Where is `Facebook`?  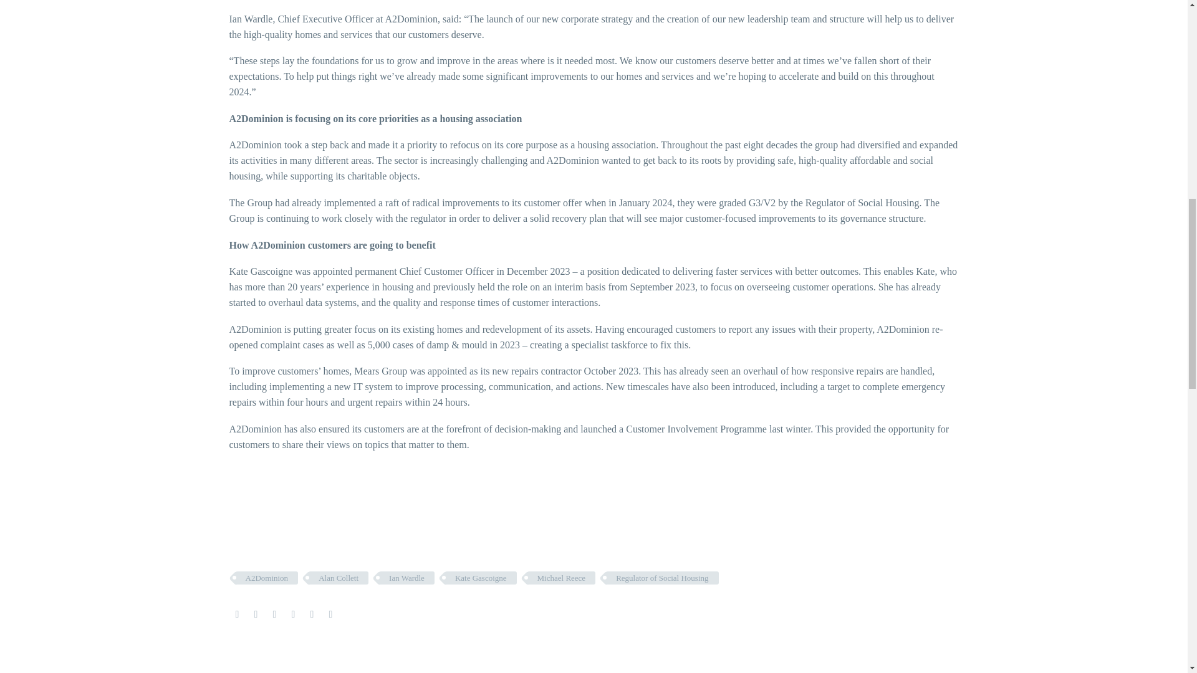 Facebook is located at coordinates (237, 614).